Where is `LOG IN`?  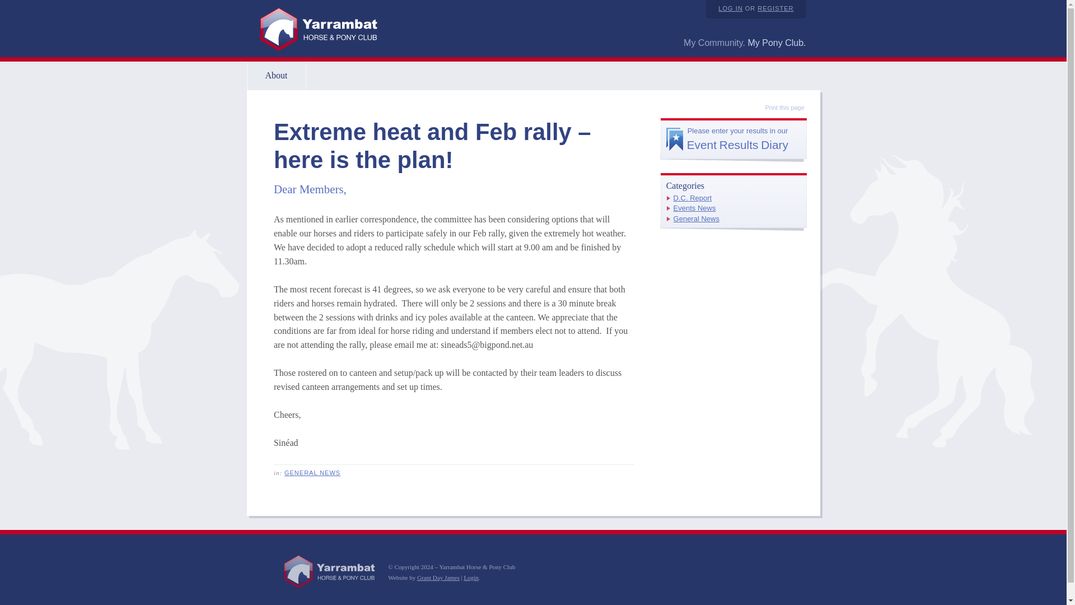
LOG IN is located at coordinates (275, 76).